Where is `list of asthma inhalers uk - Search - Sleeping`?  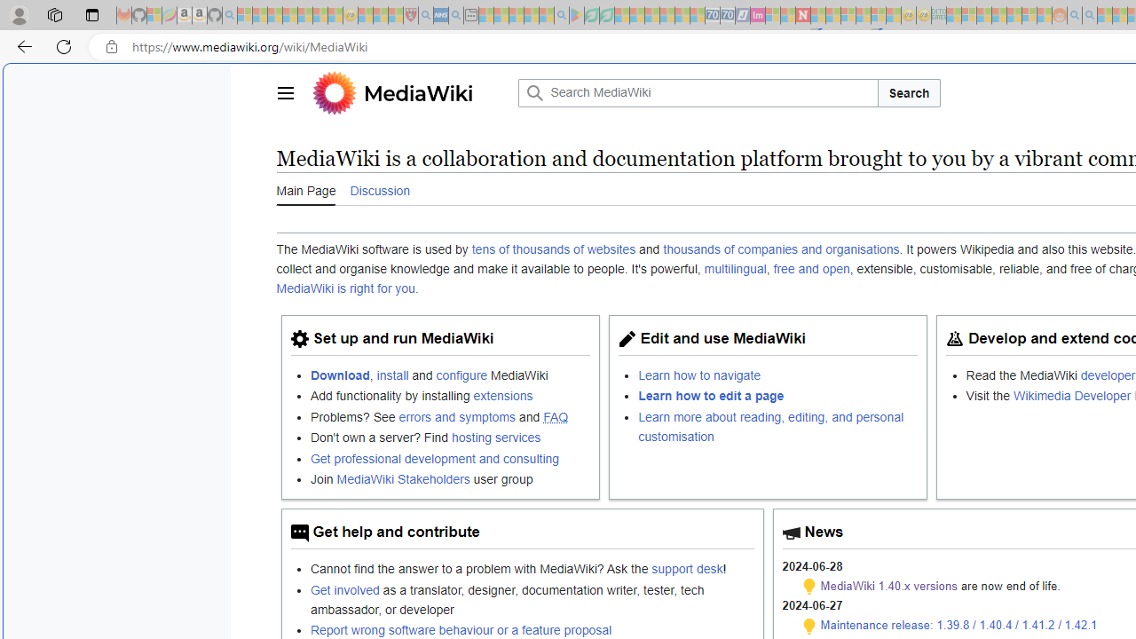
list of asthma inhalers uk - Search - Sleeping is located at coordinates (426, 16).